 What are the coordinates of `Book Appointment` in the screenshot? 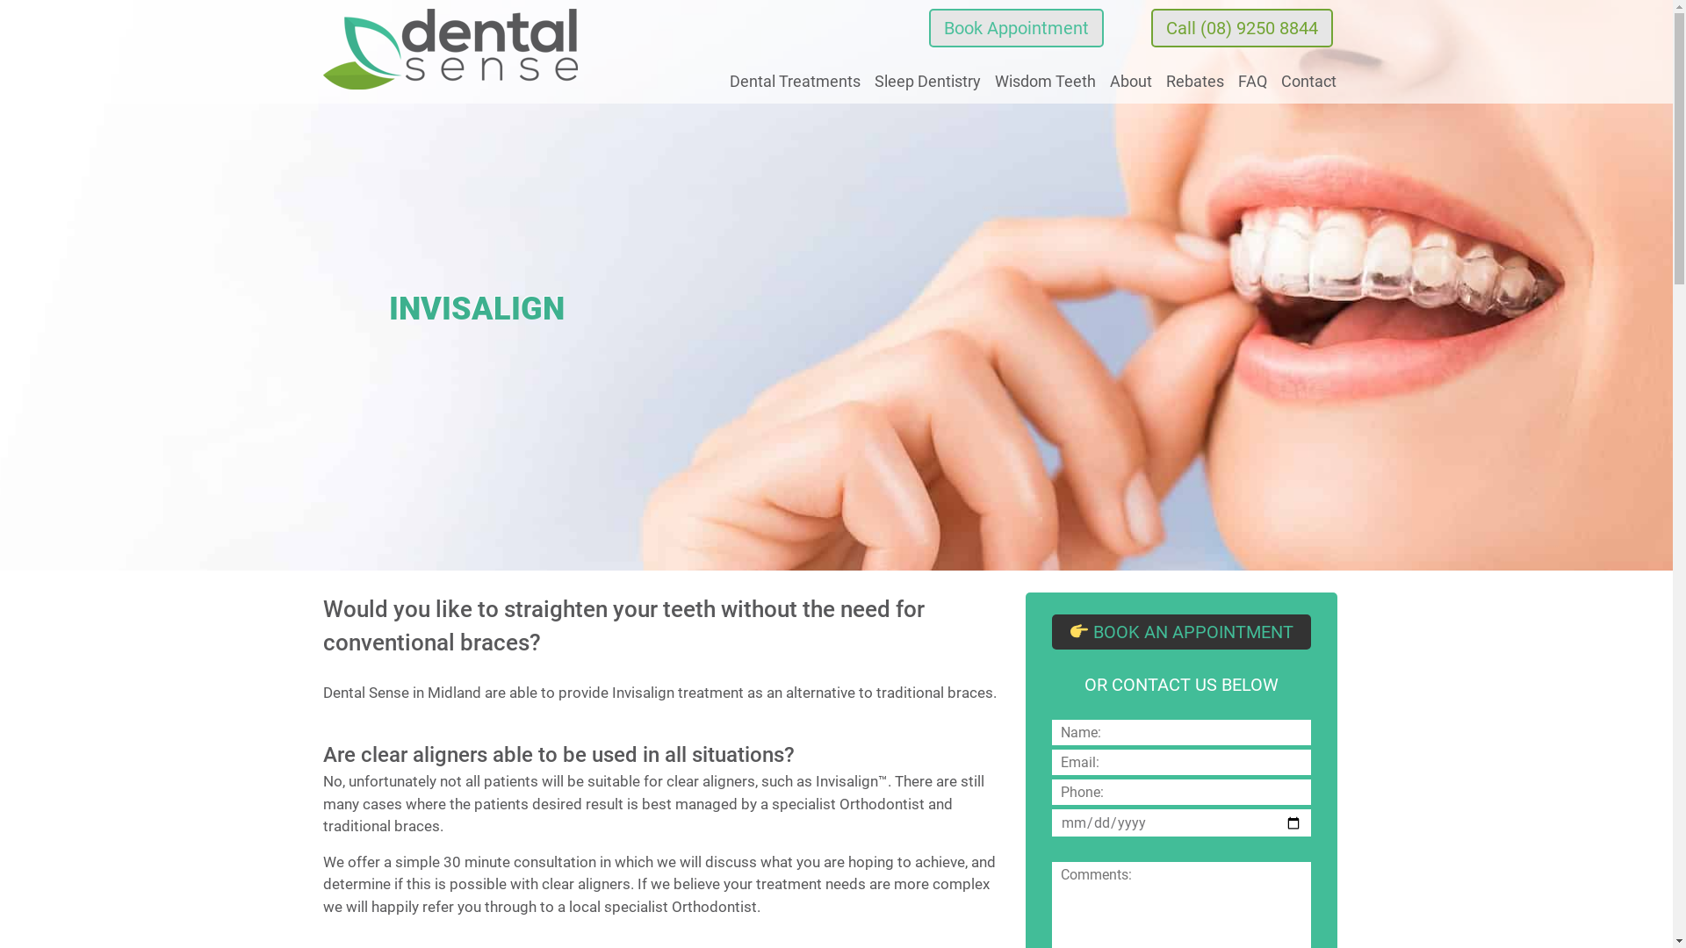 It's located at (1017, 28).